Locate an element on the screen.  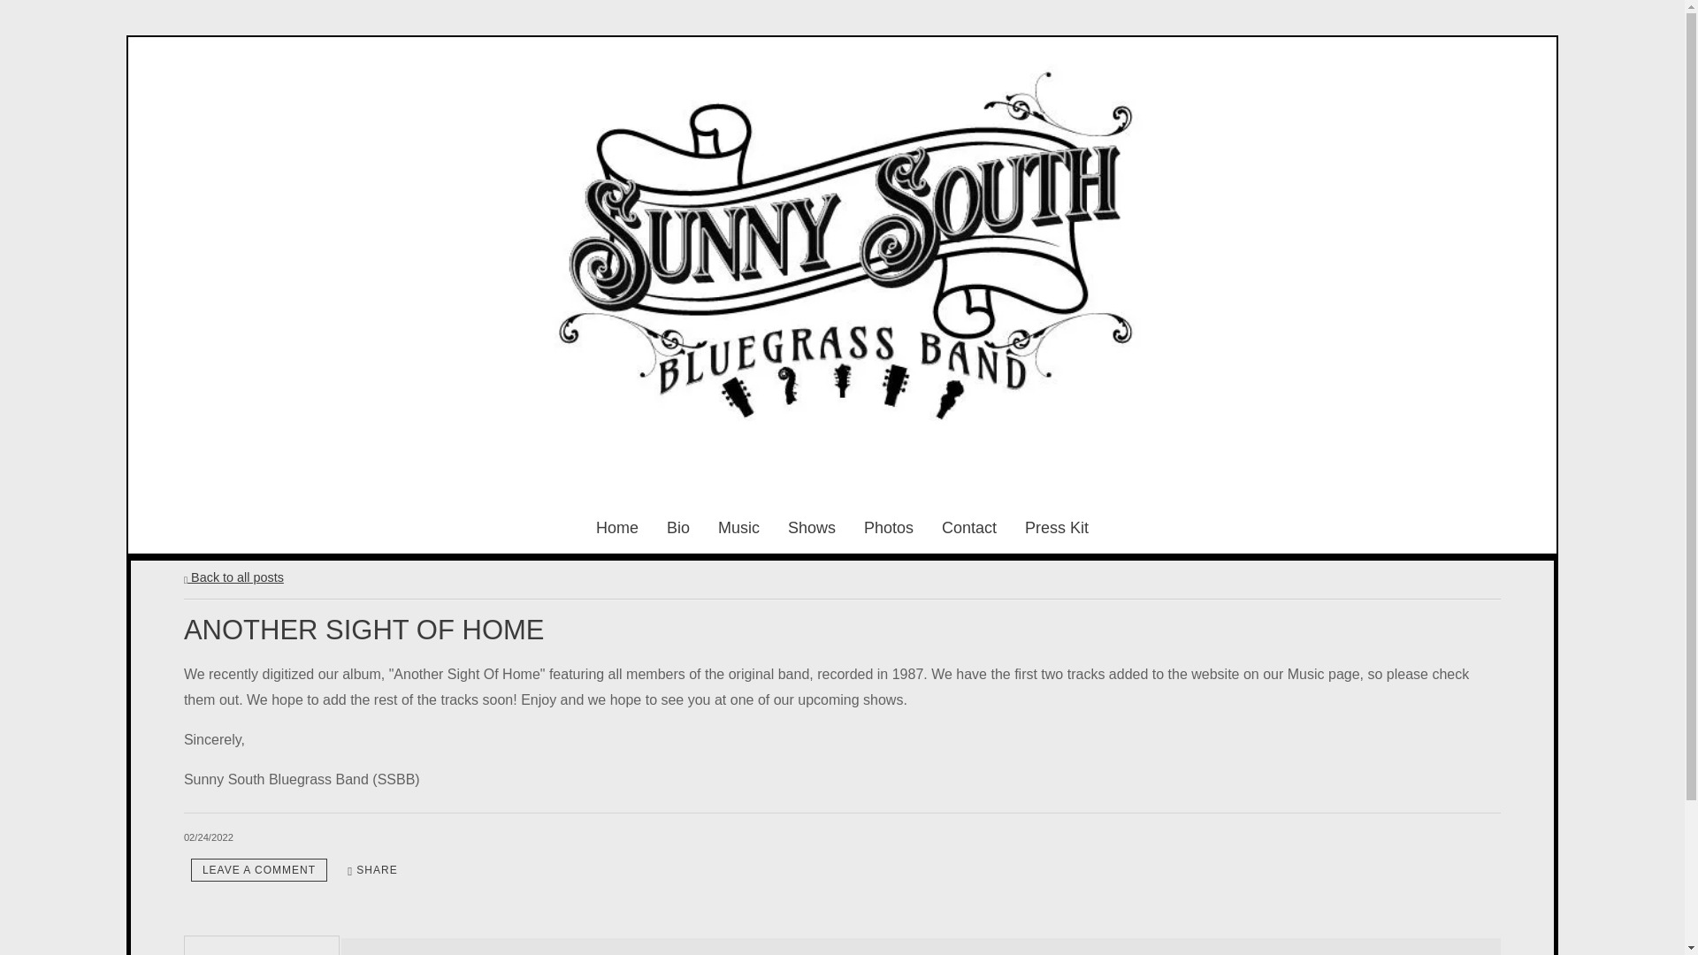
Music is located at coordinates (738, 529).